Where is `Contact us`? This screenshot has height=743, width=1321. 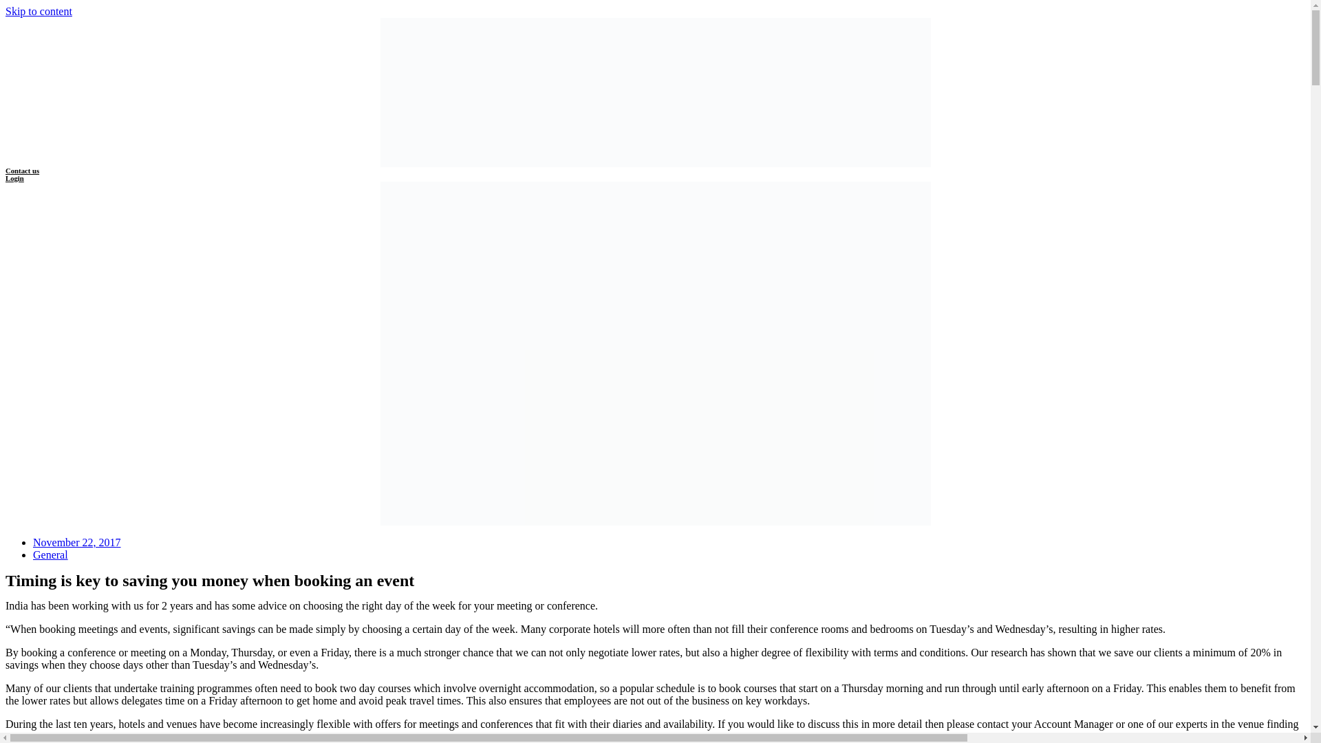
Contact us is located at coordinates (22, 170).